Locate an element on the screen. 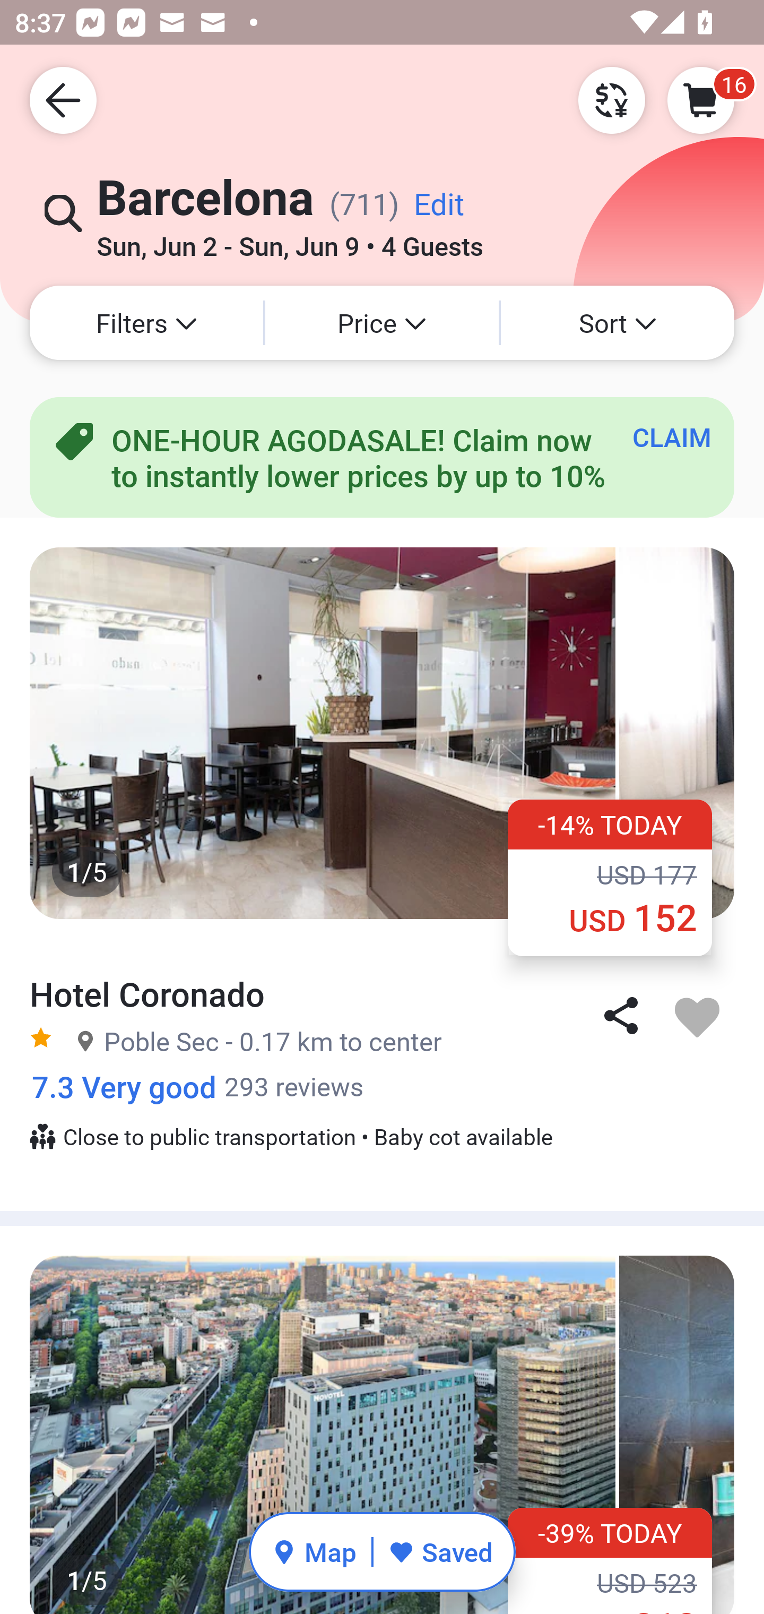 Image resolution: width=764 pixels, height=1614 pixels. Sort is located at coordinates (618, 323).